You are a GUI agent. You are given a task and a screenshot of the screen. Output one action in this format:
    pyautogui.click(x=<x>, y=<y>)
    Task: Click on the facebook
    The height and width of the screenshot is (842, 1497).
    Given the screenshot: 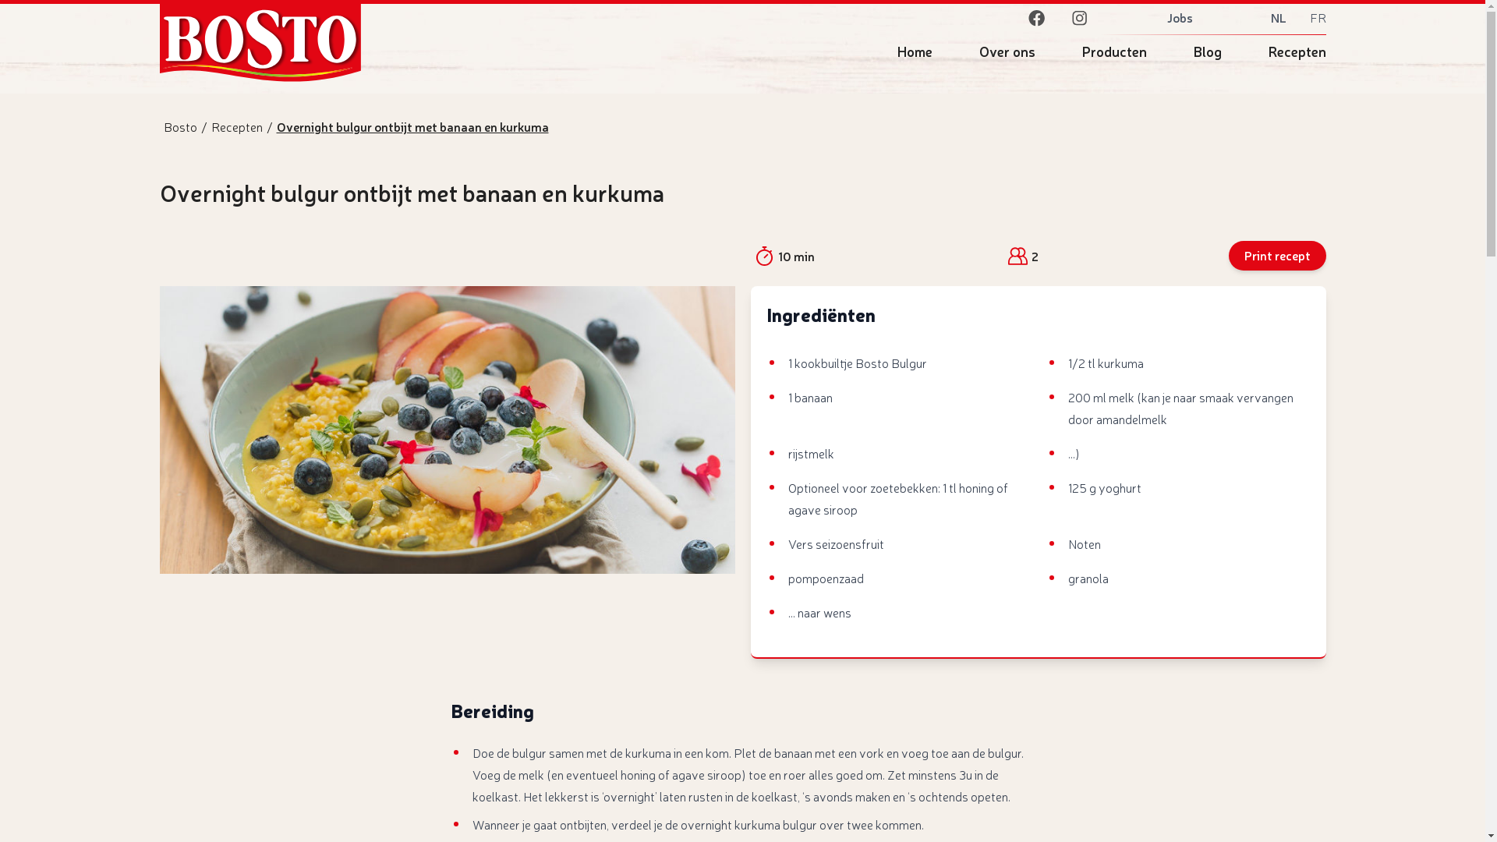 What is the action you would take?
    pyautogui.click(x=1035, y=17)
    